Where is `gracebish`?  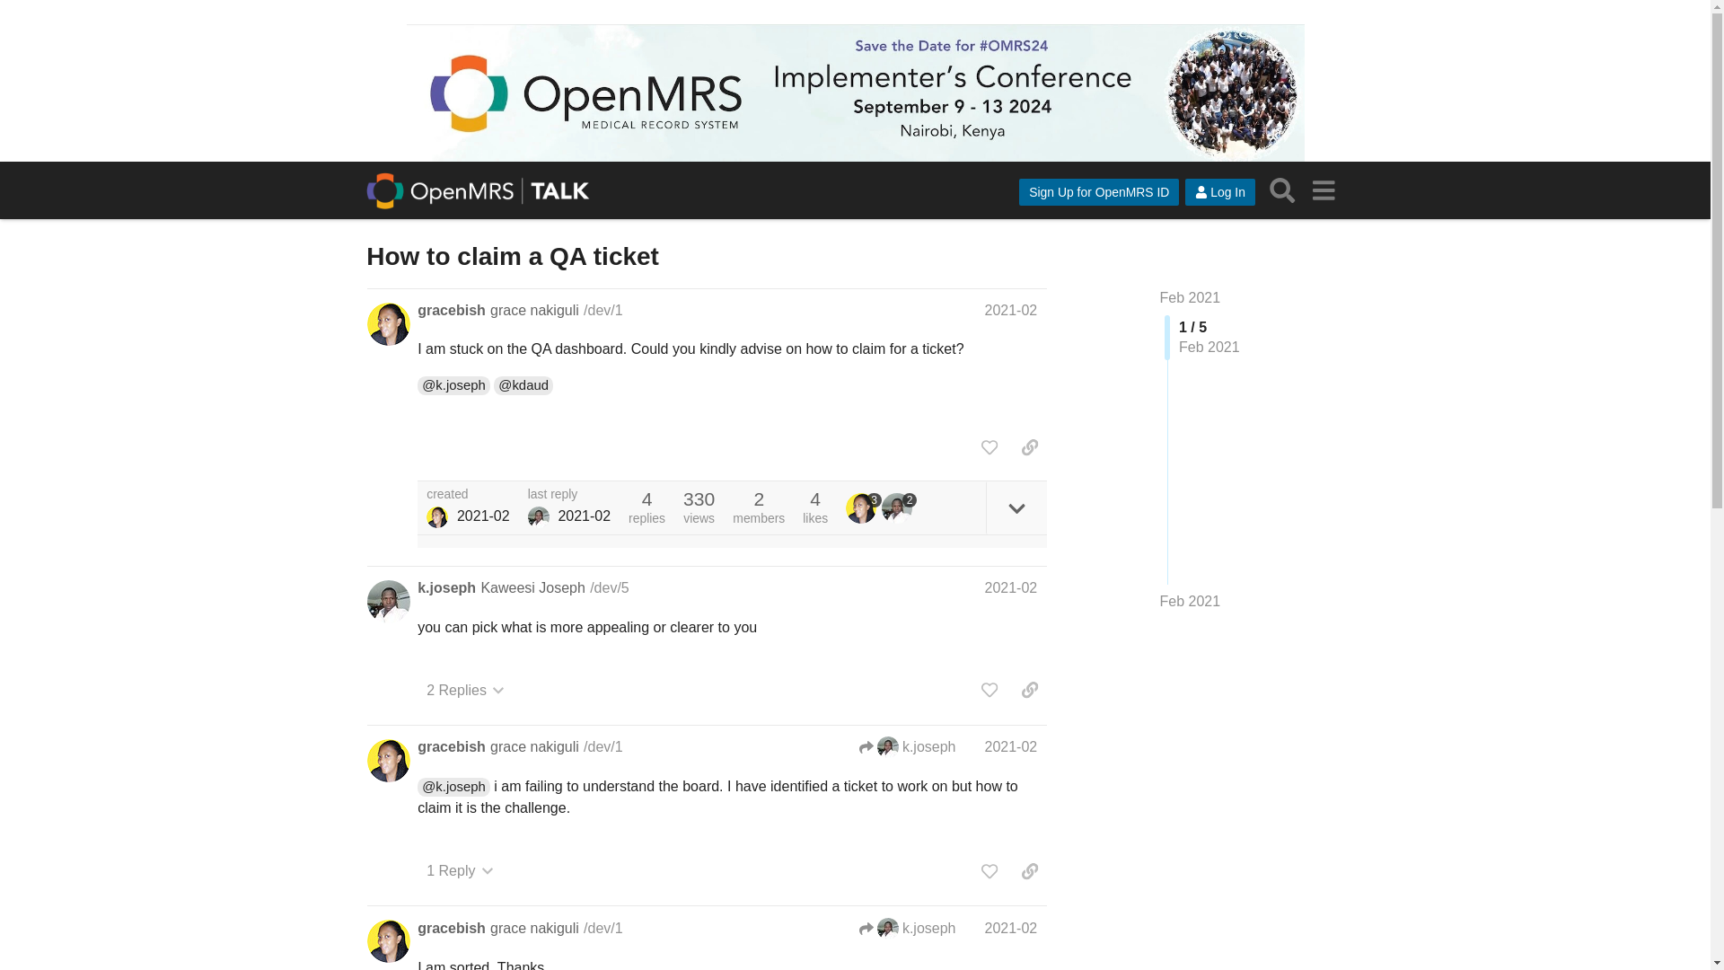 gracebish is located at coordinates (864, 508).